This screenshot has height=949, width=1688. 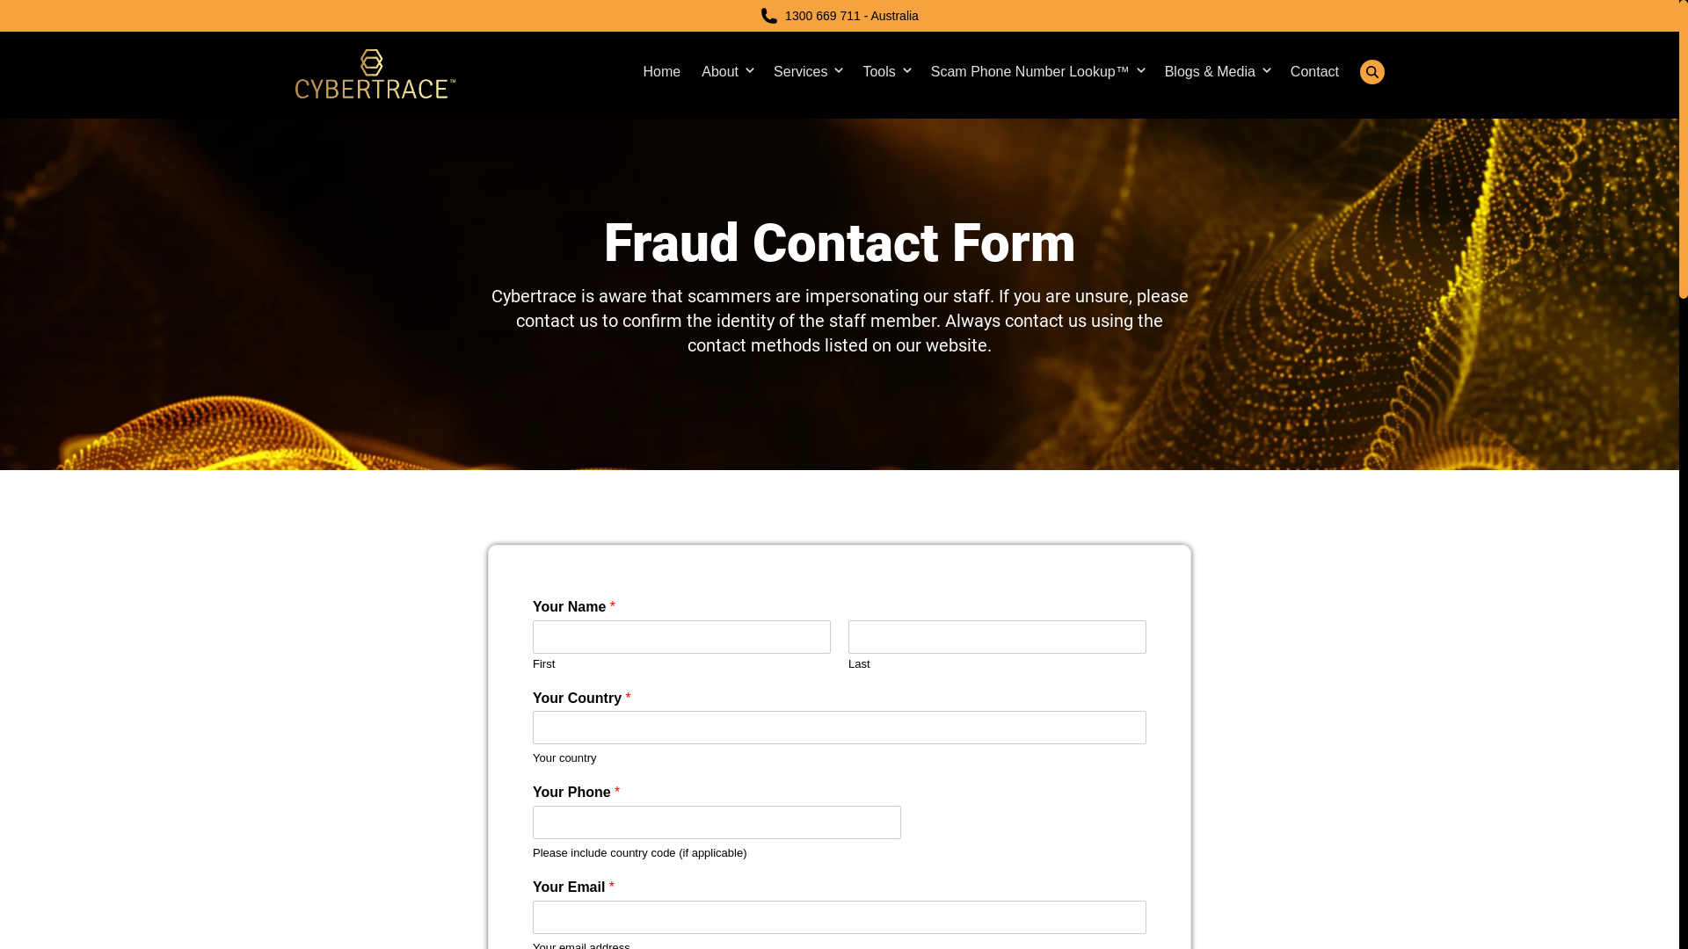 I want to click on Home, so click(x=663, y=72).